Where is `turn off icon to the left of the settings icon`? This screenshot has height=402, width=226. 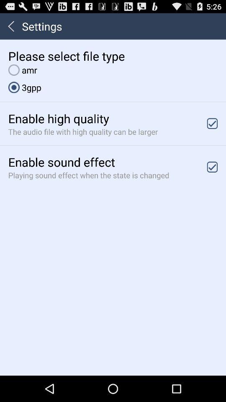
turn off icon to the left of the settings icon is located at coordinates (11, 26).